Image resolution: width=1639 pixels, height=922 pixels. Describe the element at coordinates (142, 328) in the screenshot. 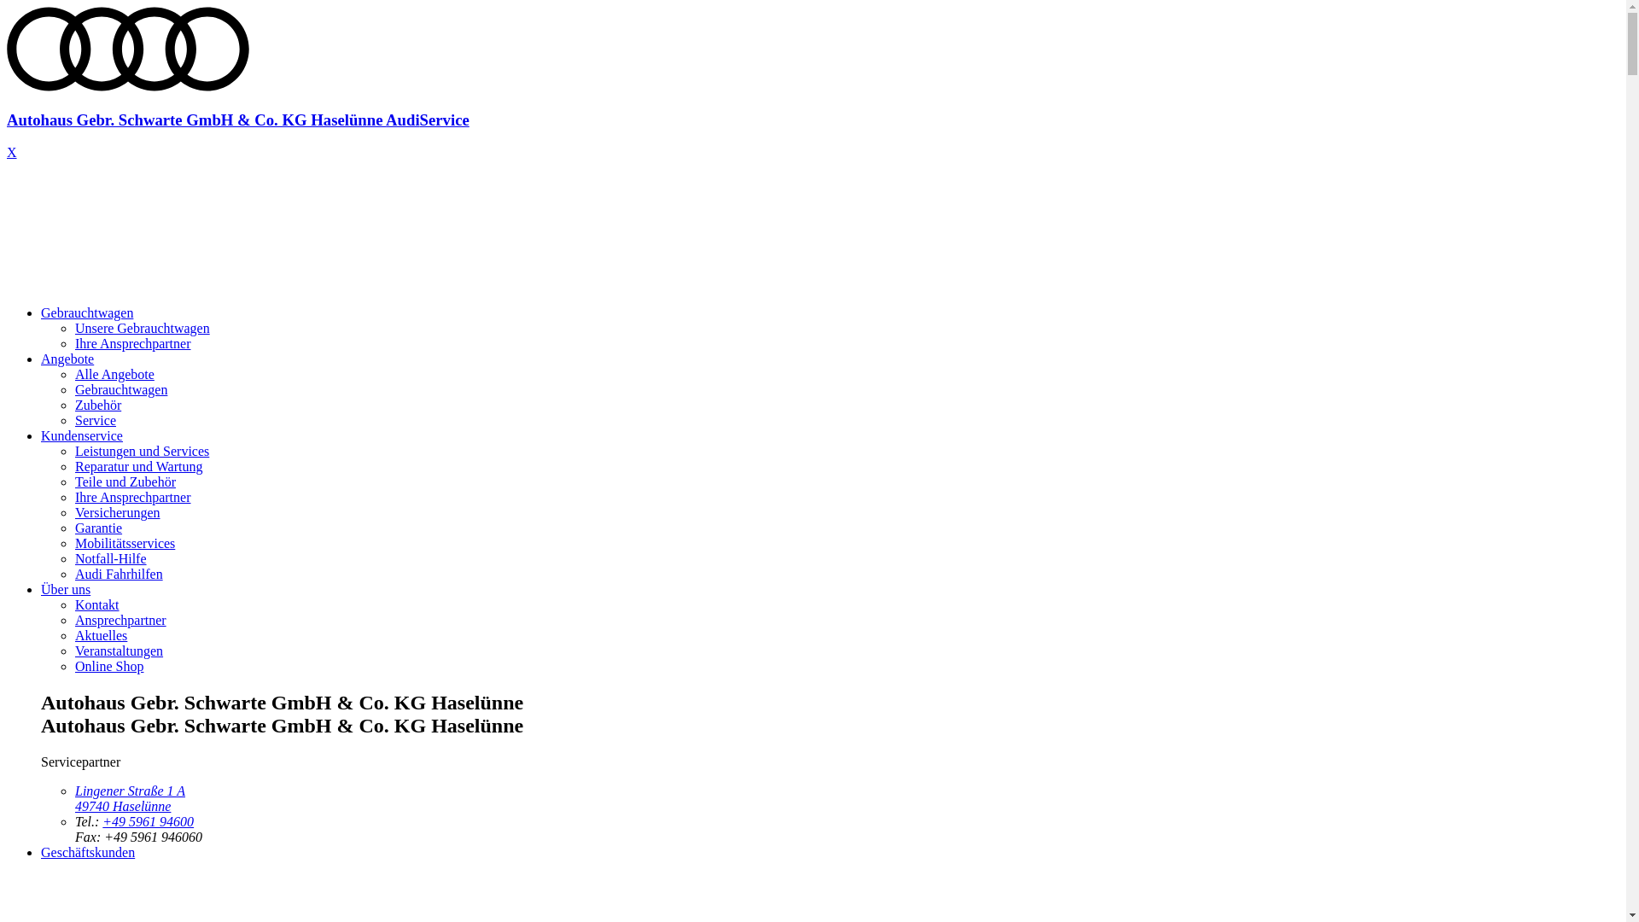

I see `Unsere Gebrauchtwagen` at that location.